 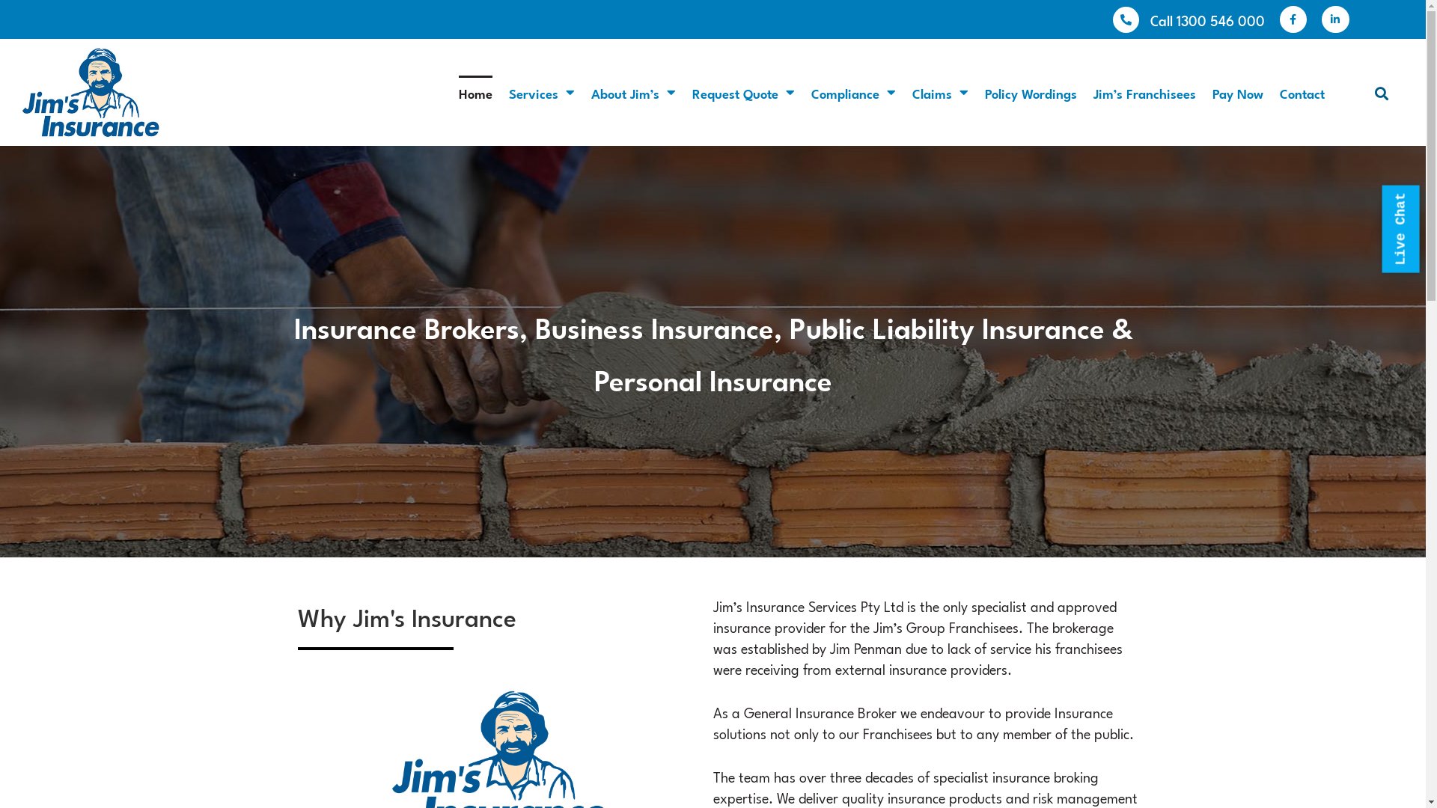 What do you see at coordinates (1031, 93) in the screenshot?
I see `Policy Wordings` at bounding box center [1031, 93].